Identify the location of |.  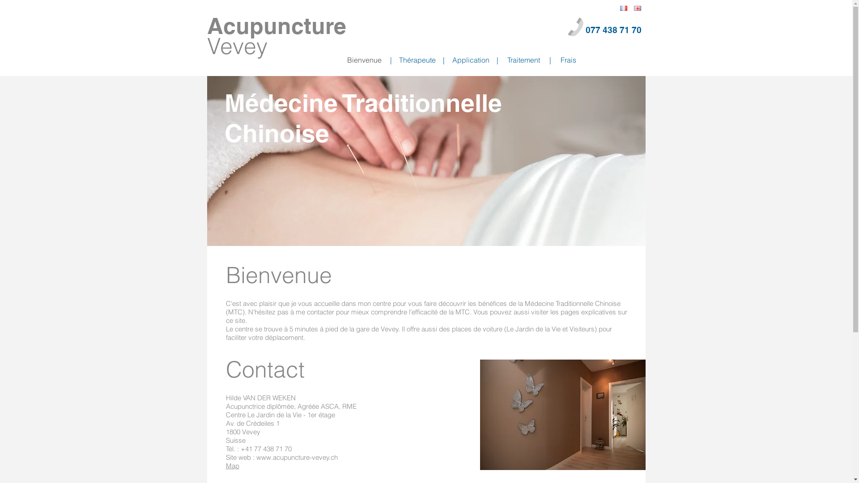
(550, 60).